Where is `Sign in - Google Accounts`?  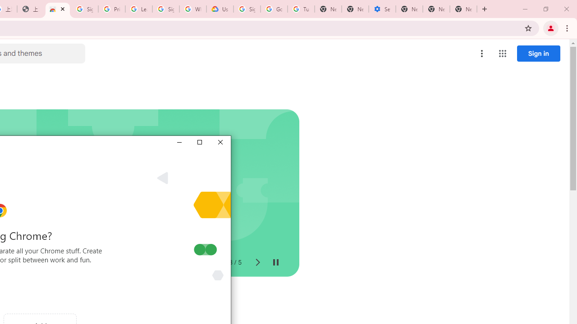 Sign in - Google Accounts is located at coordinates (247, 9).